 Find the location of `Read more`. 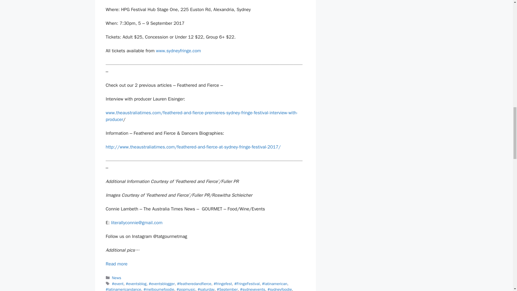

Read more is located at coordinates (116, 264).